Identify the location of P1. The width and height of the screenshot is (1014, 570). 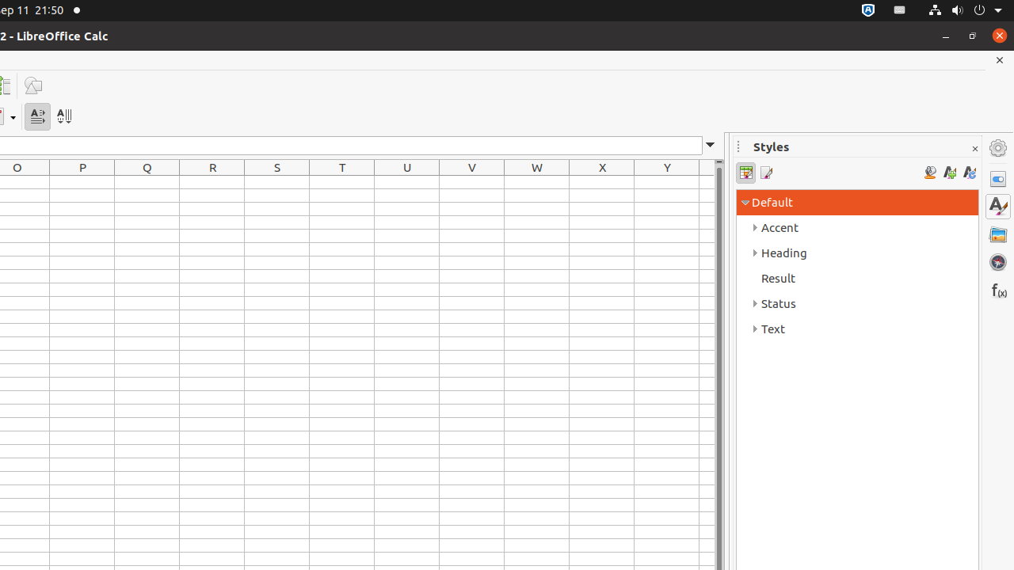
(82, 182).